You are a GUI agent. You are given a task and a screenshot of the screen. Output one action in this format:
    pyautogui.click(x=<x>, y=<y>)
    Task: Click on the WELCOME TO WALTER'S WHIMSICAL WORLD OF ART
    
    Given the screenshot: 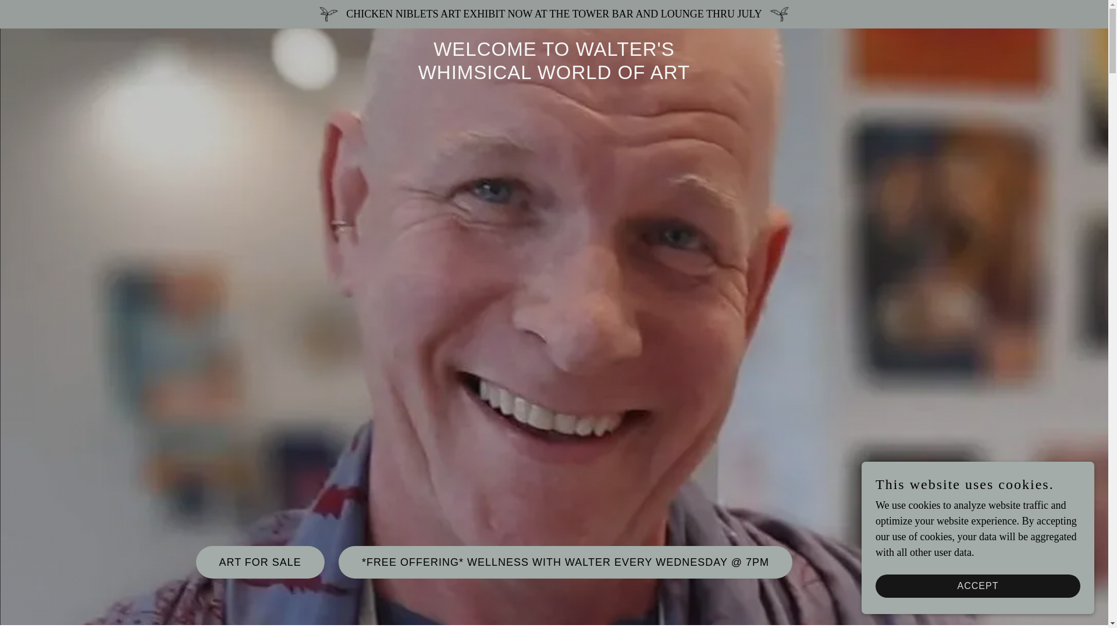 What is the action you would take?
    pyautogui.click(x=554, y=76)
    